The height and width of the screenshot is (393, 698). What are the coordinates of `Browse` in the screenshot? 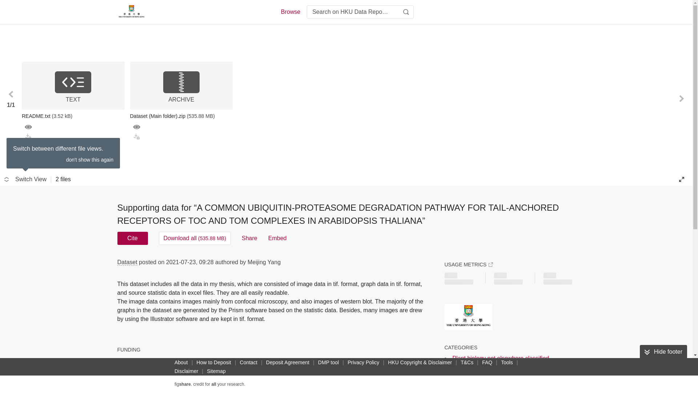 It's located at (290, 12).